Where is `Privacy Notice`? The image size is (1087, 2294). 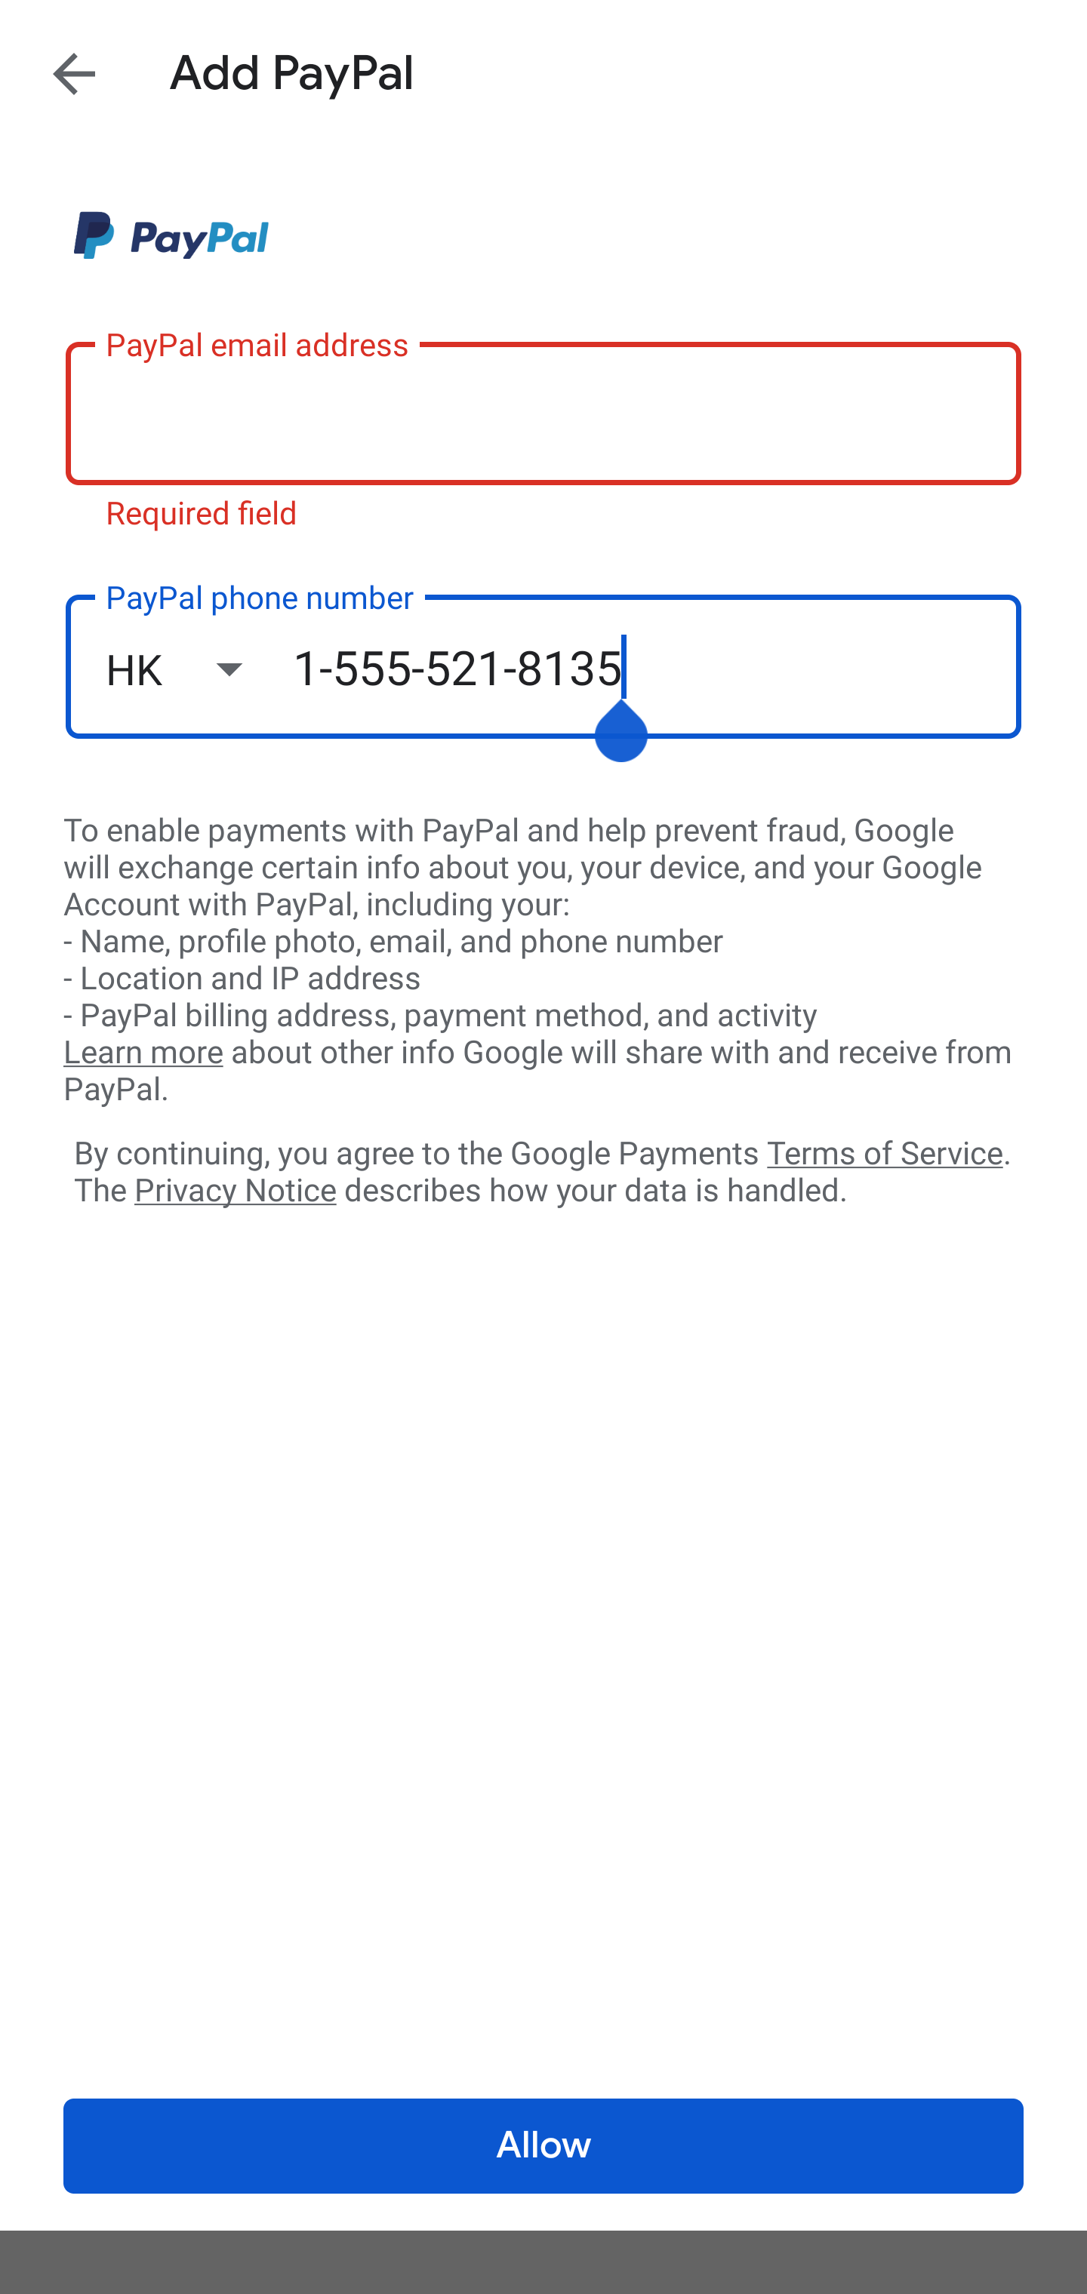 Privacy Notice is located at coordinates (235, 1192).